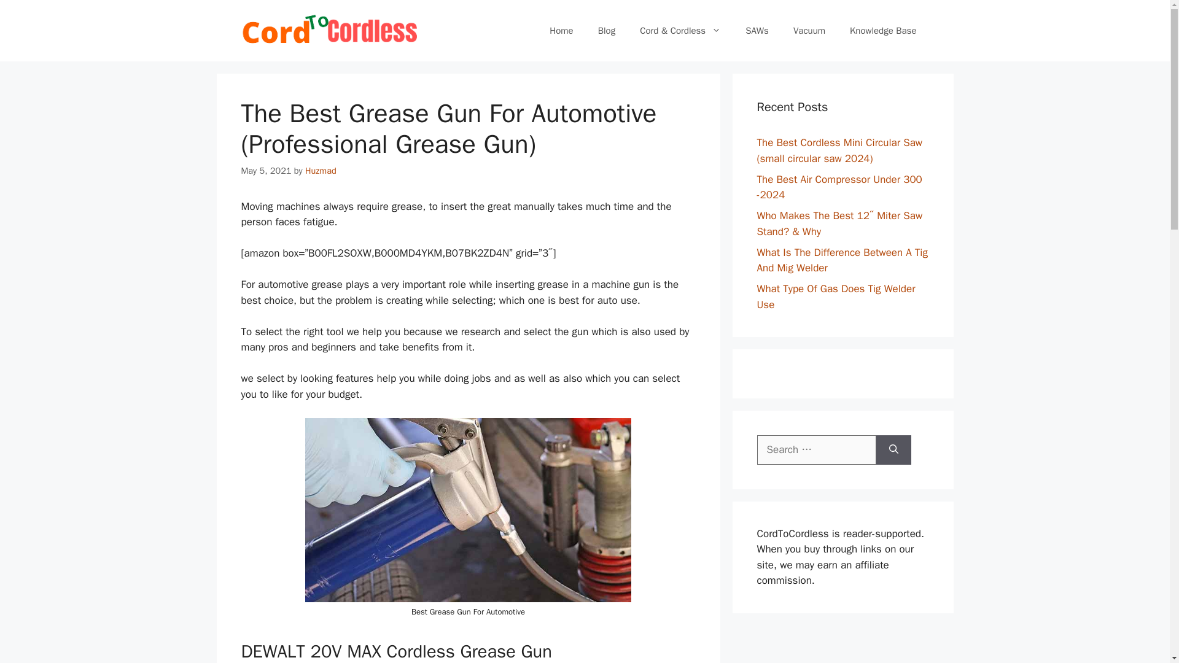 The width and height of the screenshot is (1179, 663). Describe the element at coordinates (841, 260) in the screenshot. I see `What Is The Difference Between A Tig And Mig Welder` at that location.